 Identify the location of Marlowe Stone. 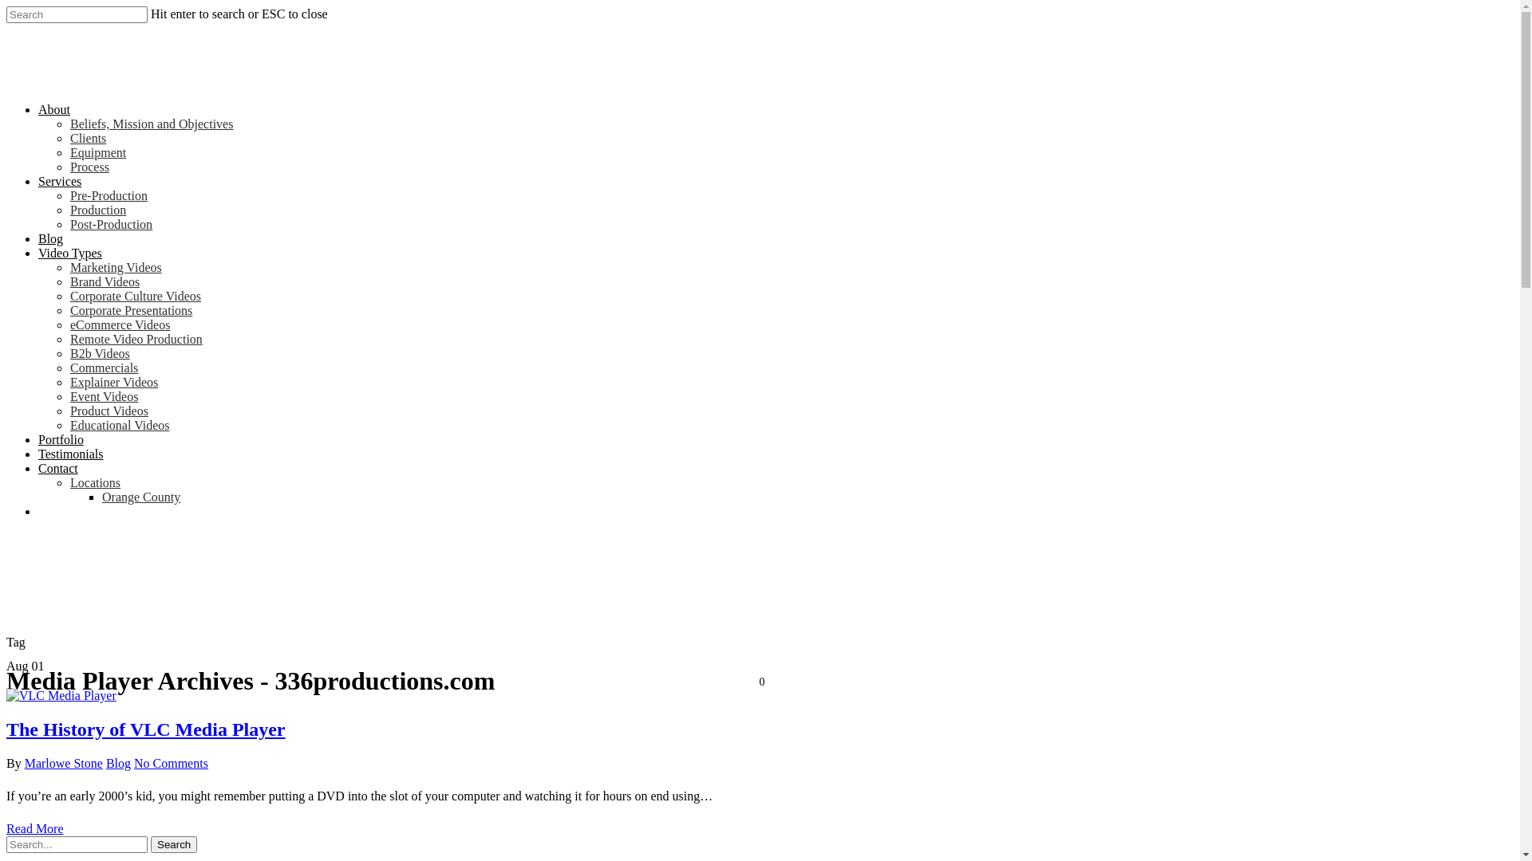
(64, 764).